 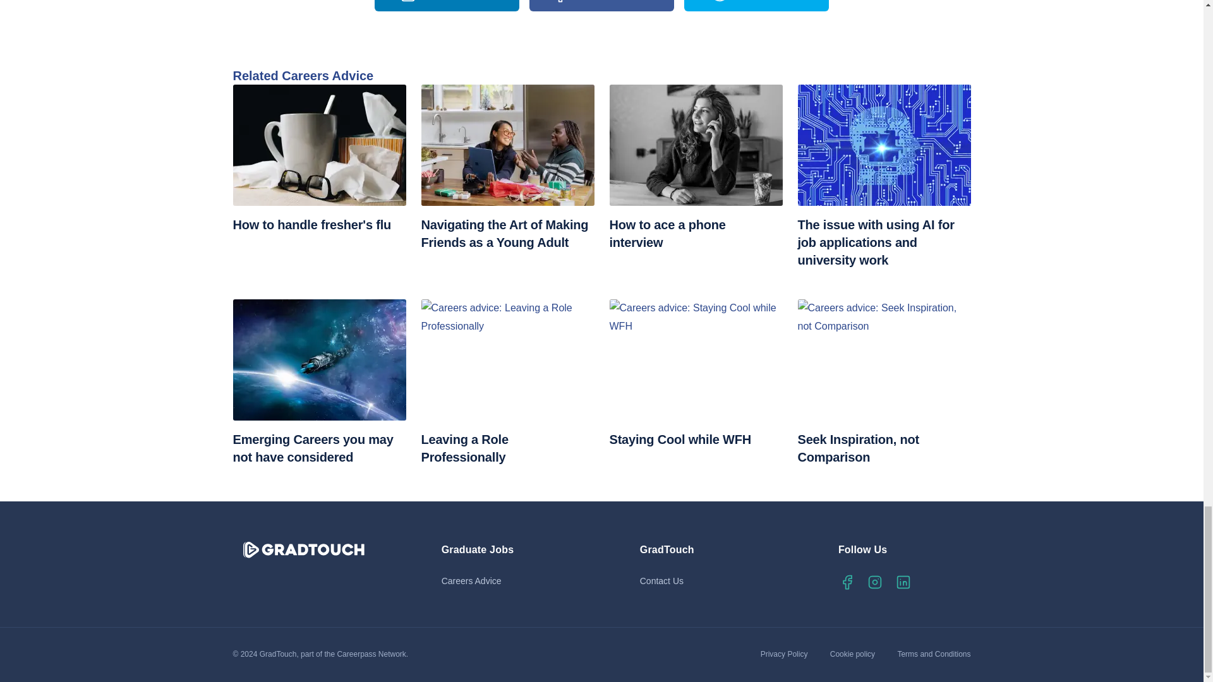 I want to click on Staying Cool while WFH, so click(x=695, y=374).